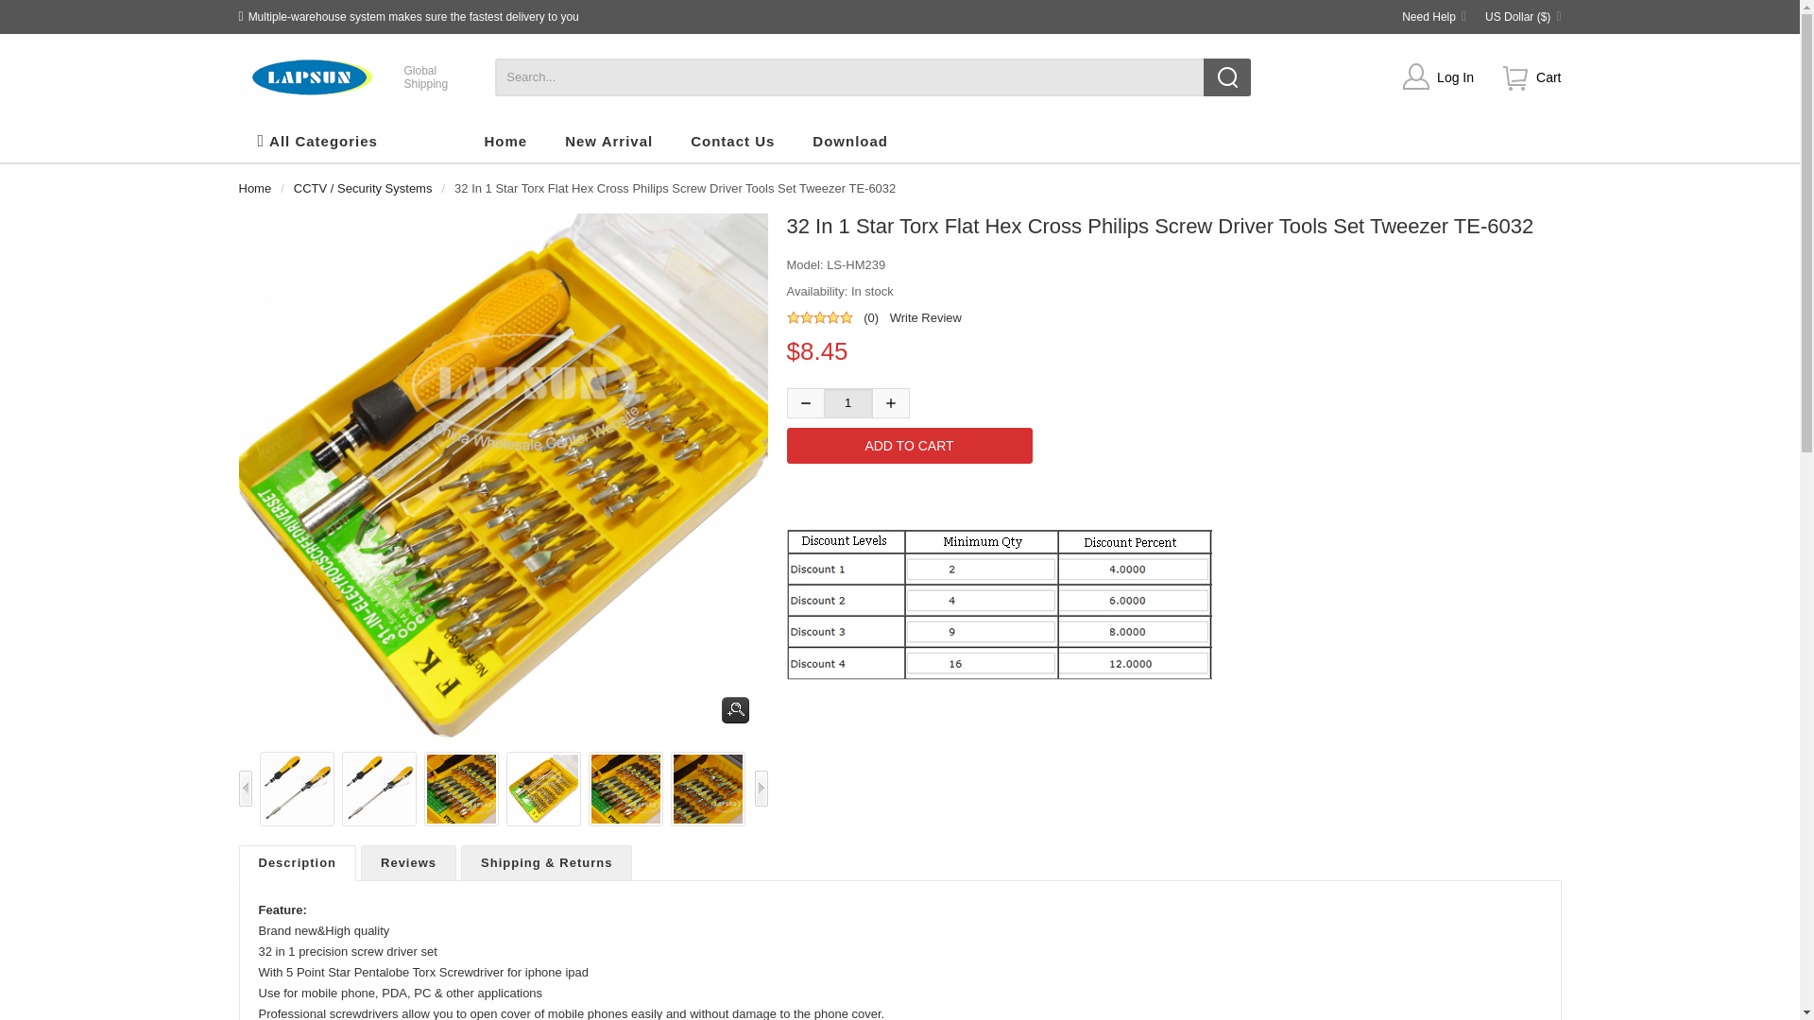 Image resolution: width=1814 pixels, height=1020 pixels. I want to click on 1, so click(426, 77).